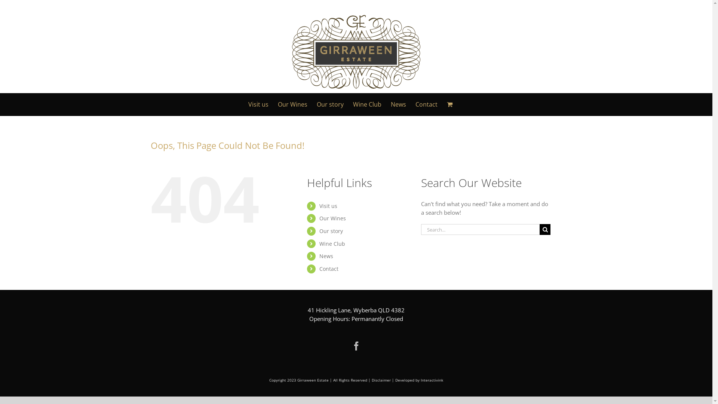 The height and width of the screenshot is (404, 718). What do you see at coordinates (399, 104) in the screenshot?
I see `News` at bounding box center [399, 104].